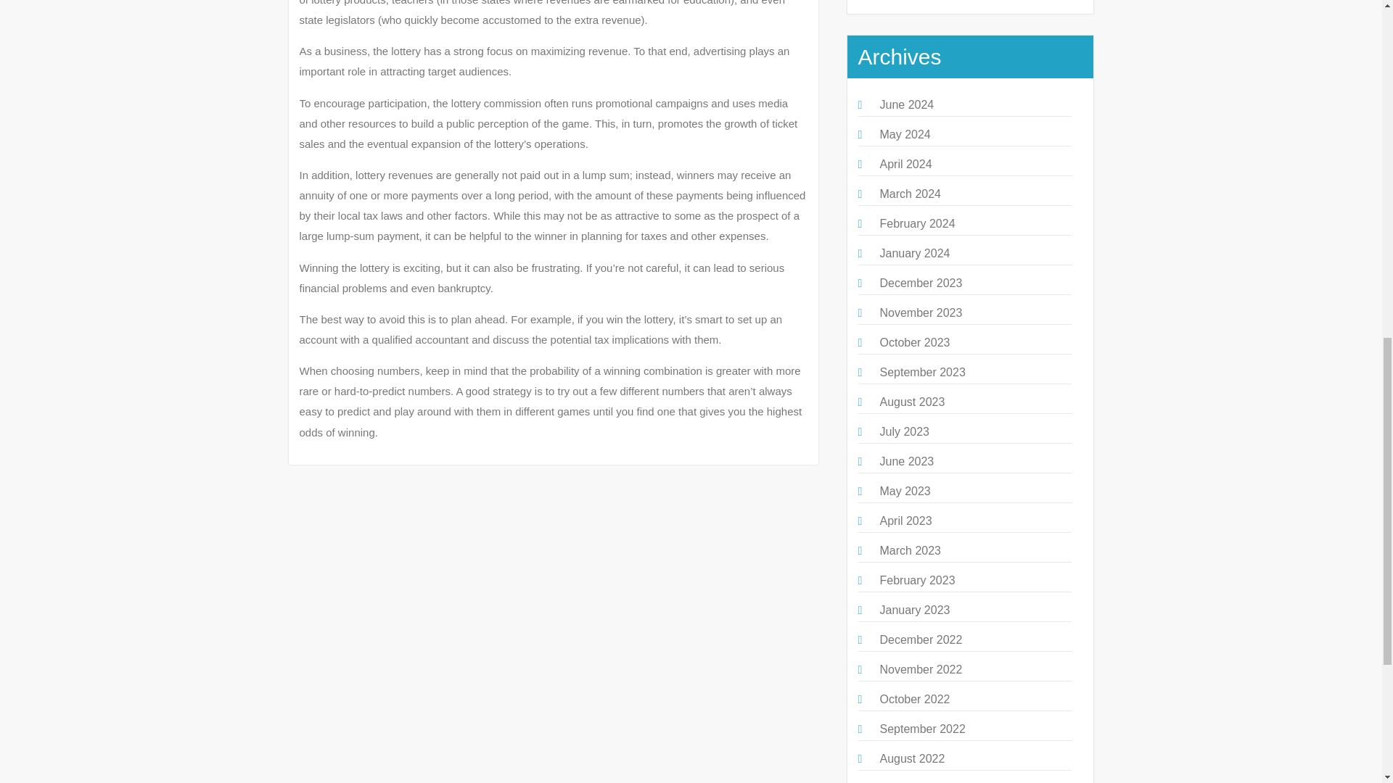  What do you see at coordinates (921, 729) in the screenshot?
I see `September 2022` at bounding box center [921, 729].